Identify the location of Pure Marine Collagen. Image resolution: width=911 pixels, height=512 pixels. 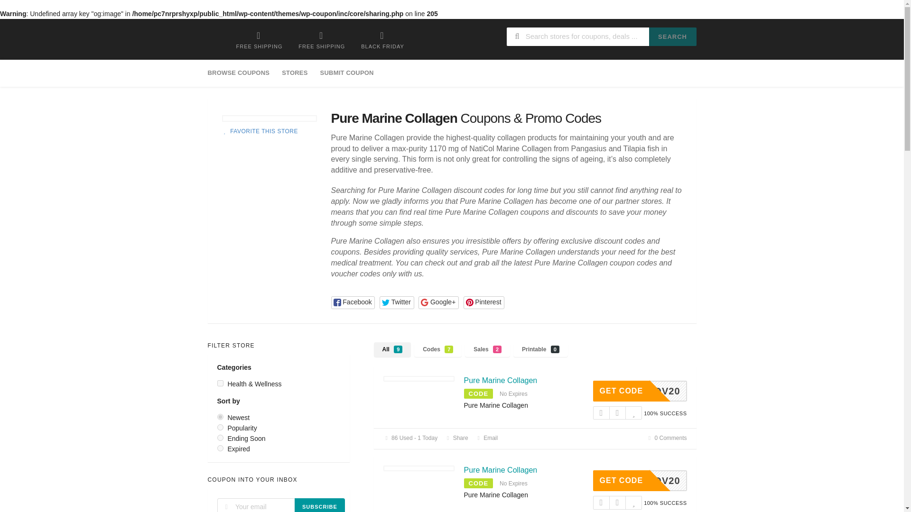
(500, 380).